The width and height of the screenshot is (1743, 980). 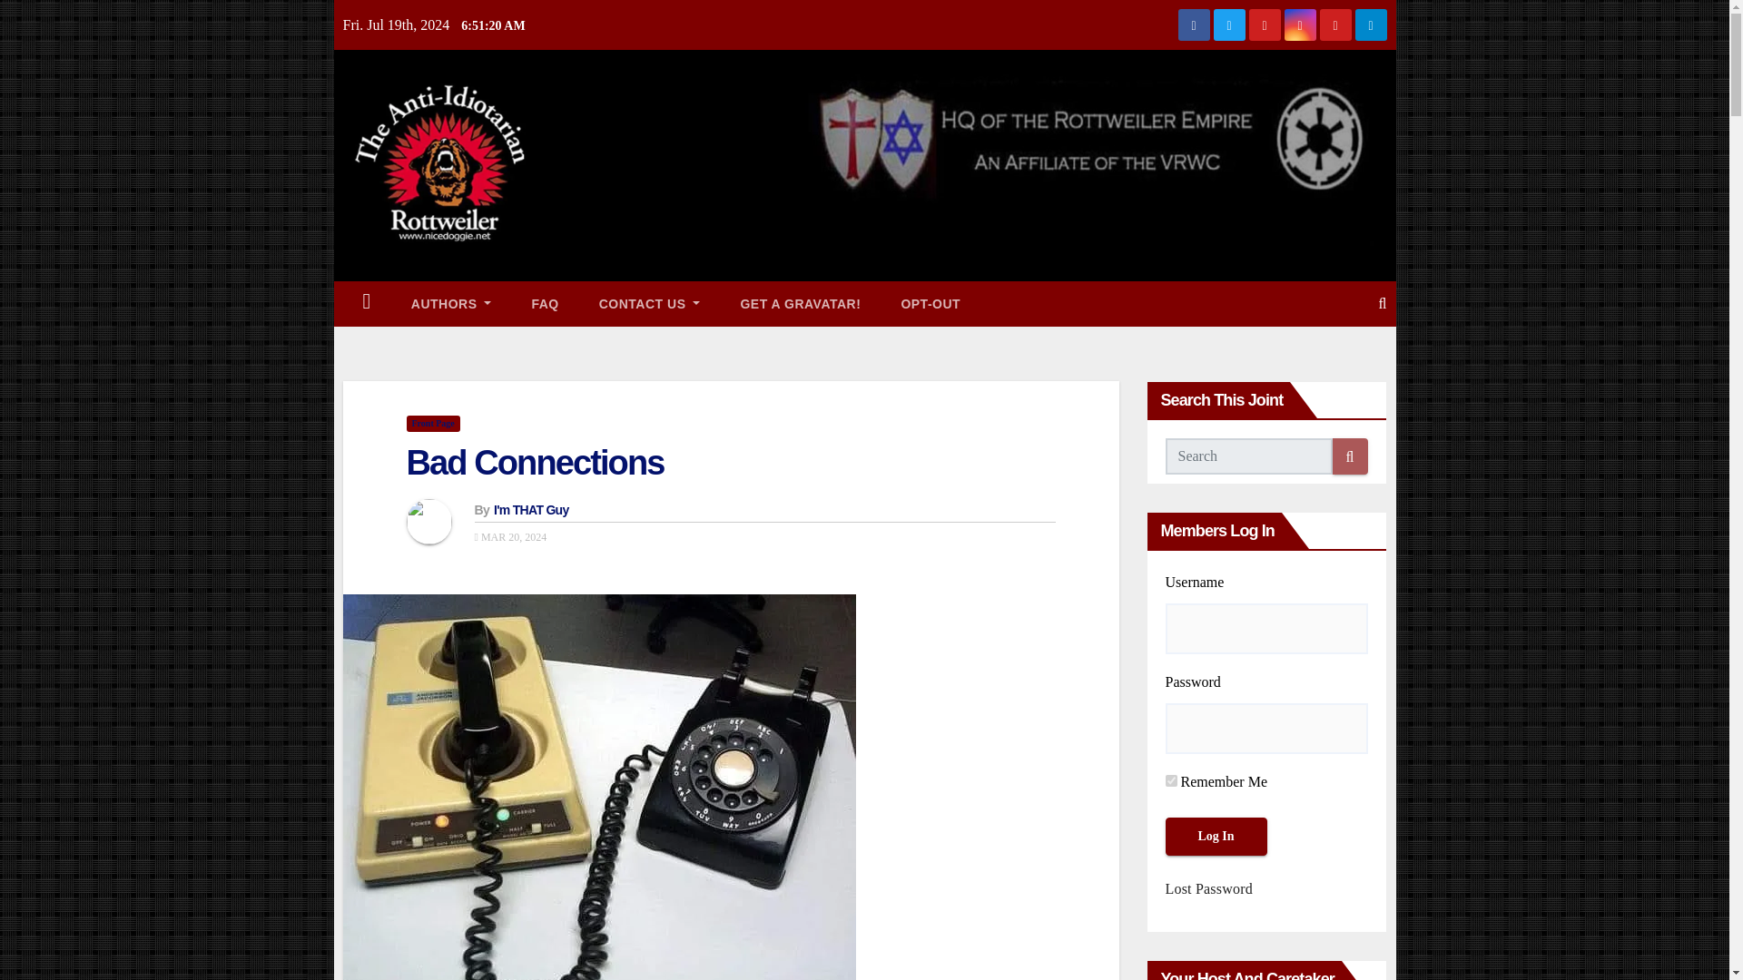 I want to click on Home, so click(x=367, y=303).